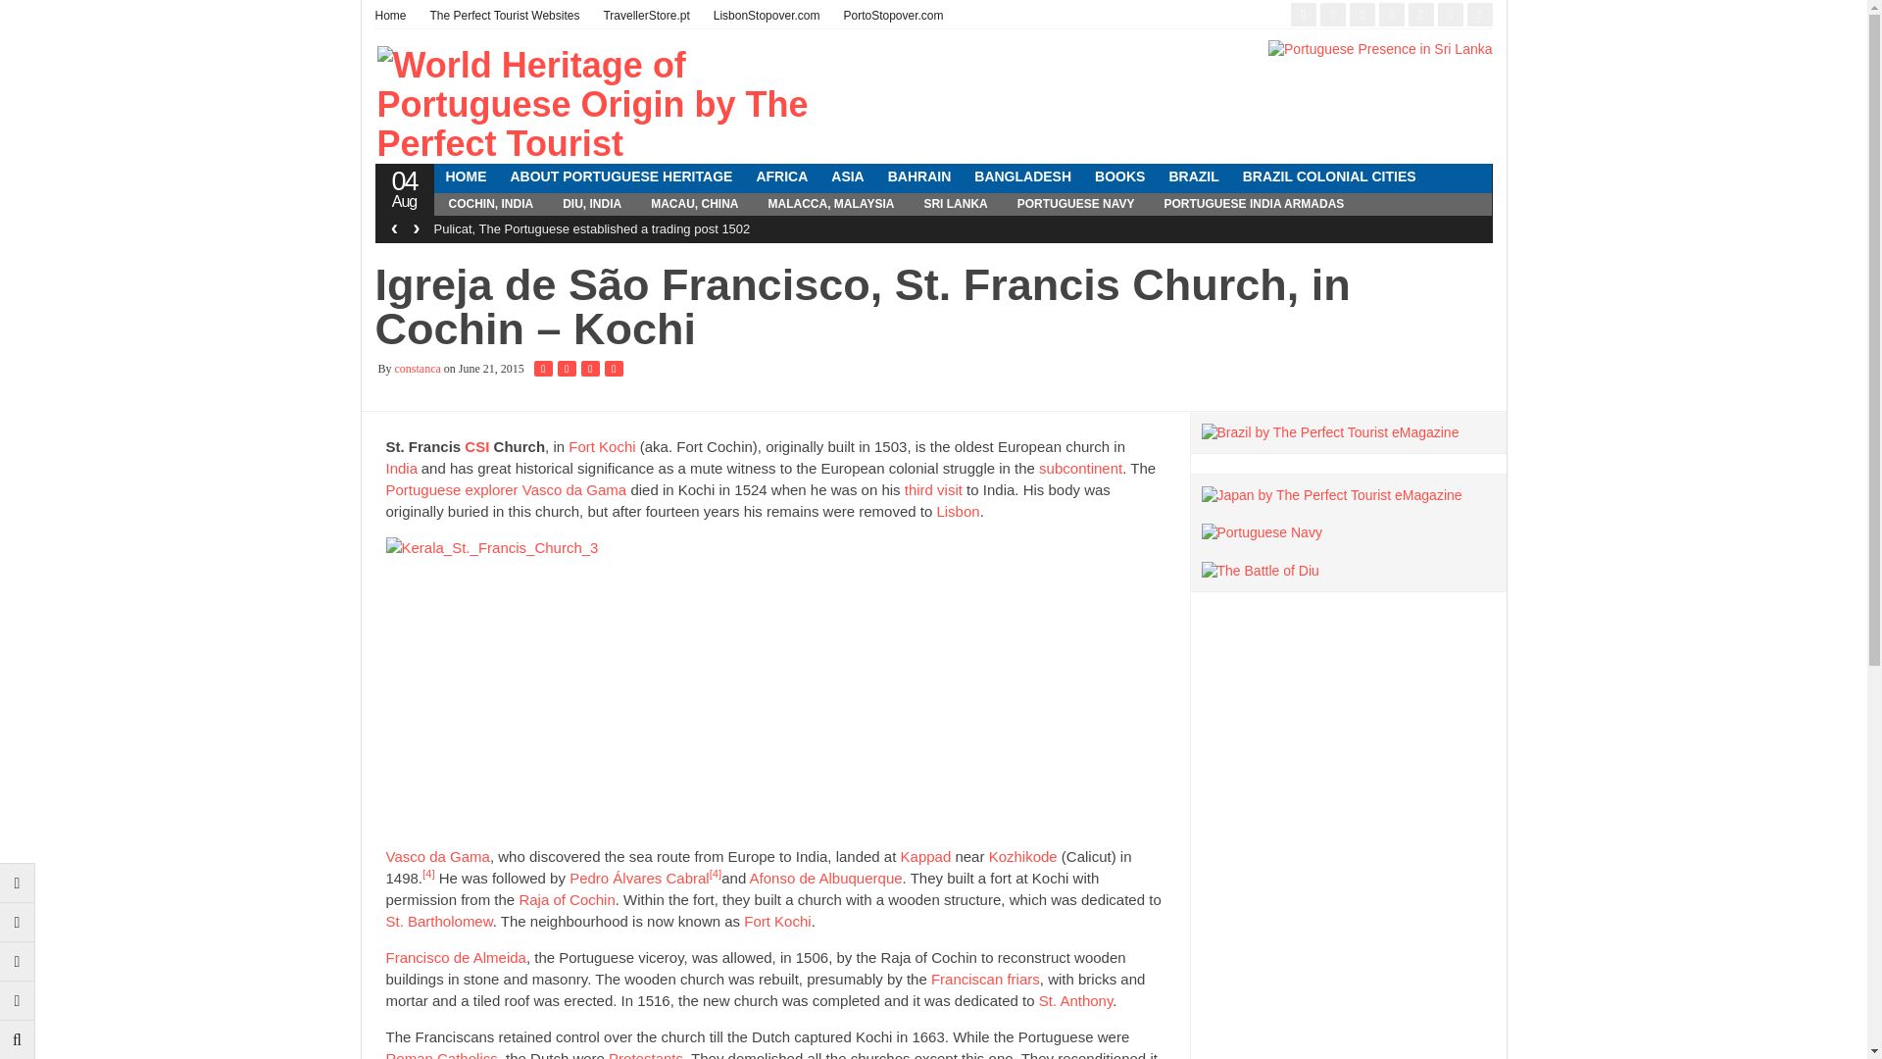 The image size is (1882, 1059). What do you see at coordinates (18, 961) in the screenshot?
I see `Get in touch with us` at bounding box center [18, 961].